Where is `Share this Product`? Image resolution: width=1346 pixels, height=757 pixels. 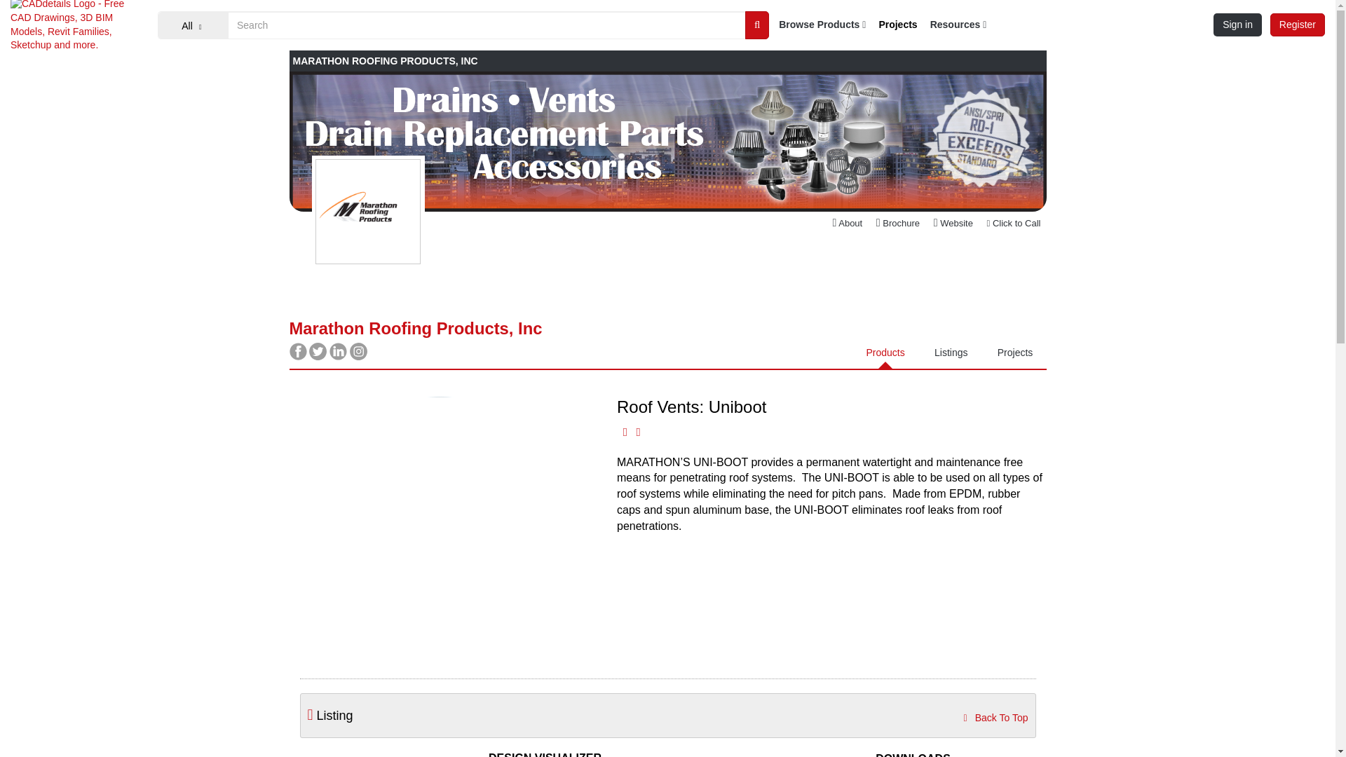
Share this Product is located at coordinates (625, 432).